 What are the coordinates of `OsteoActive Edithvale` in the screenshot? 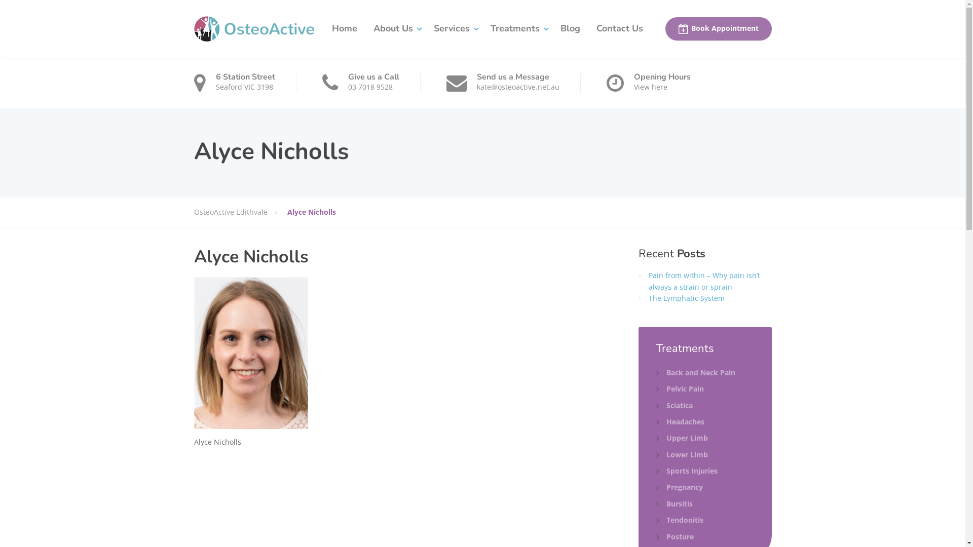 It's located at (253, 28).